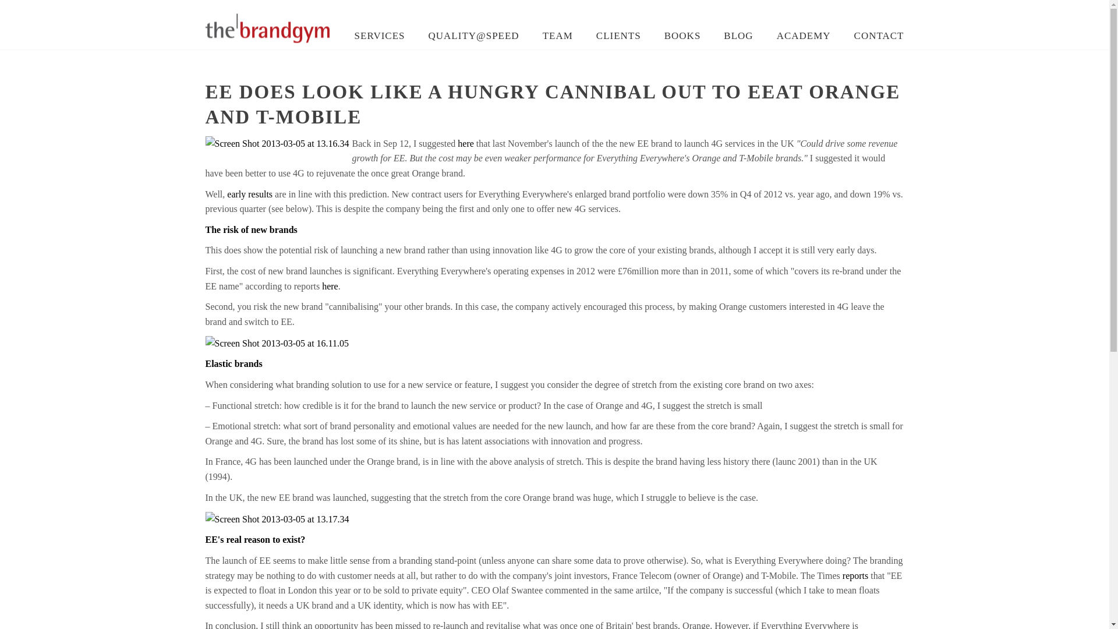 Image resolution: width=1118 pixels, height=629 pixels. Describe the element at coordinates (558, 36) in the screenshot. I see `TEAM` at that location.